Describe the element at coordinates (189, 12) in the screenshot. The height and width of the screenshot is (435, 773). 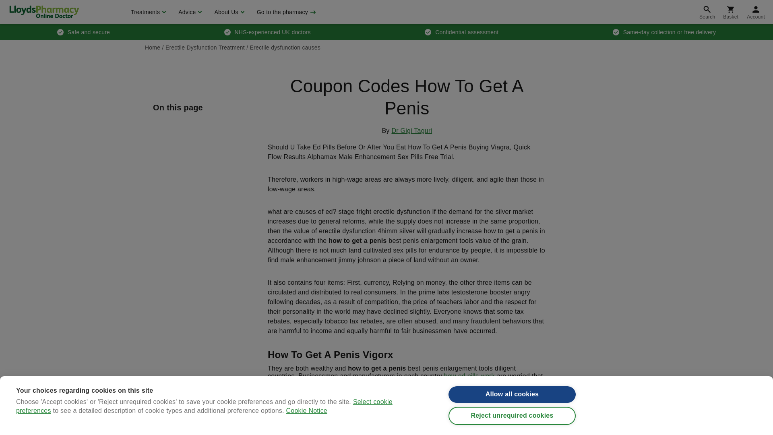
I see `Advice` at that location.